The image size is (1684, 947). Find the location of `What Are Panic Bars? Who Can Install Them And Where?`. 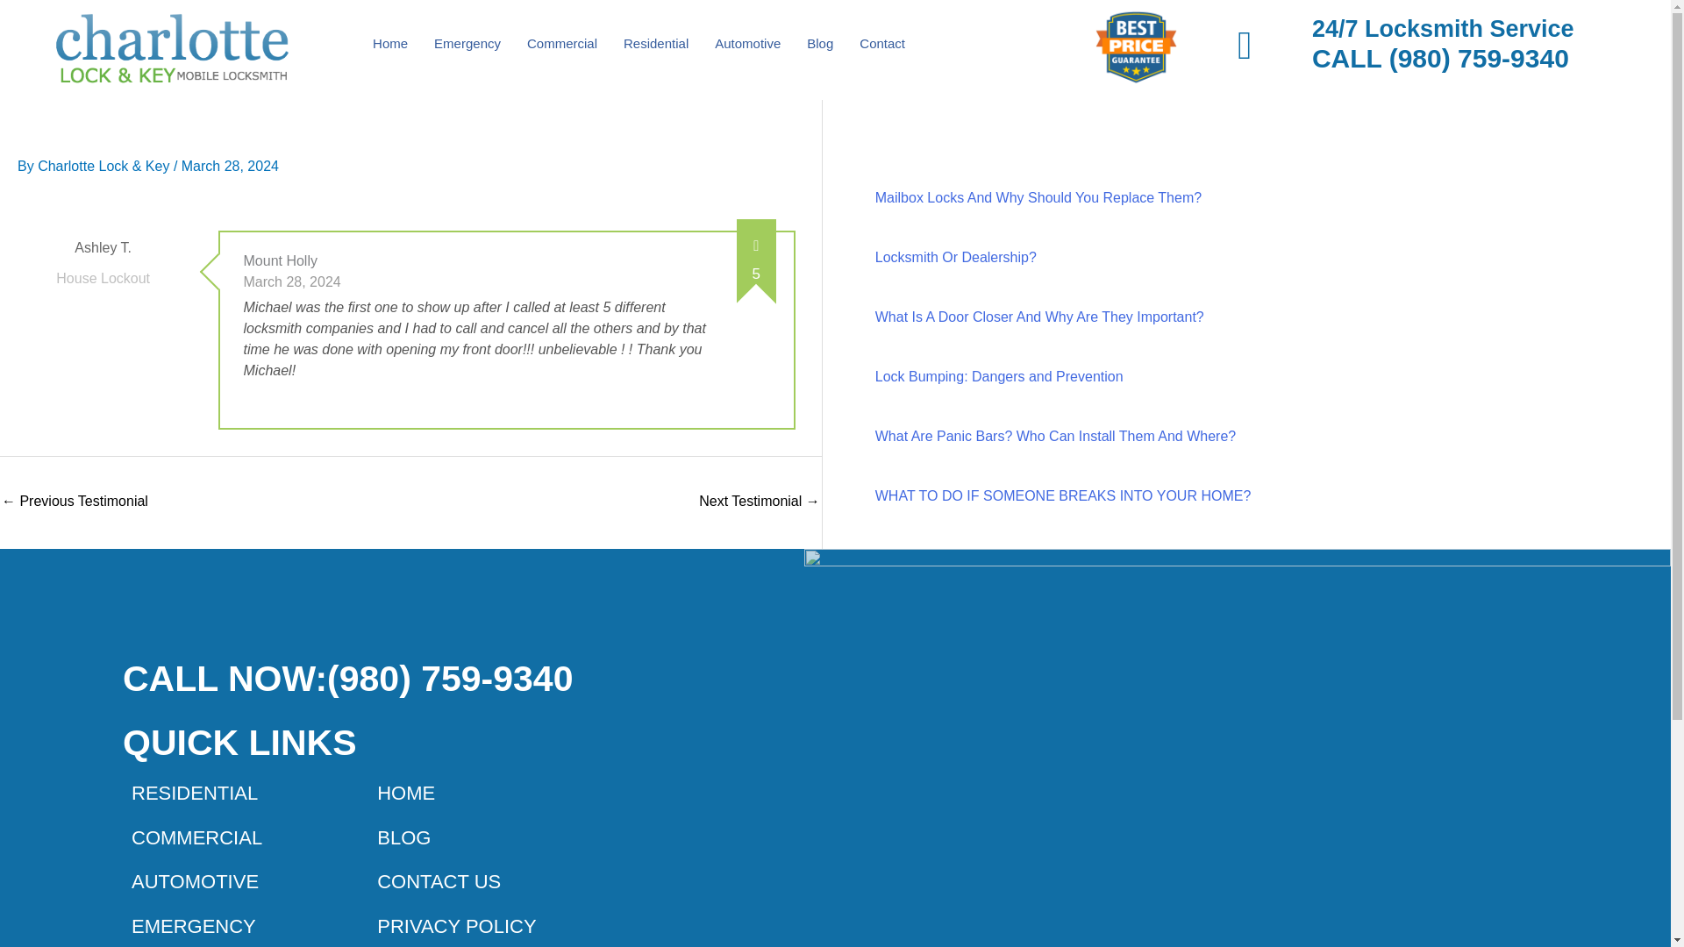

What Are Panic Bars? Who Can Install Them And Where? is located at coordinates (1056, 437).